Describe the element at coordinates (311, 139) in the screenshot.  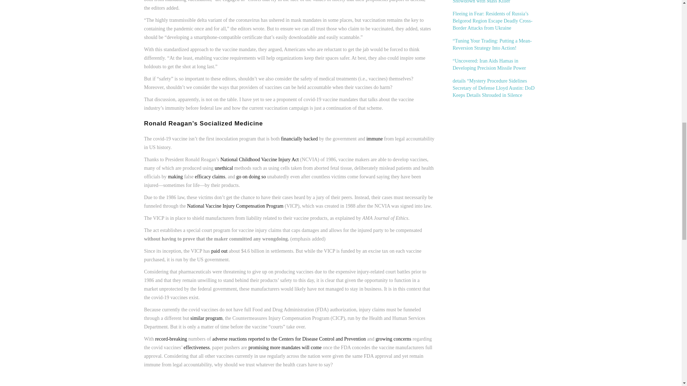
I see `backed` at that location.